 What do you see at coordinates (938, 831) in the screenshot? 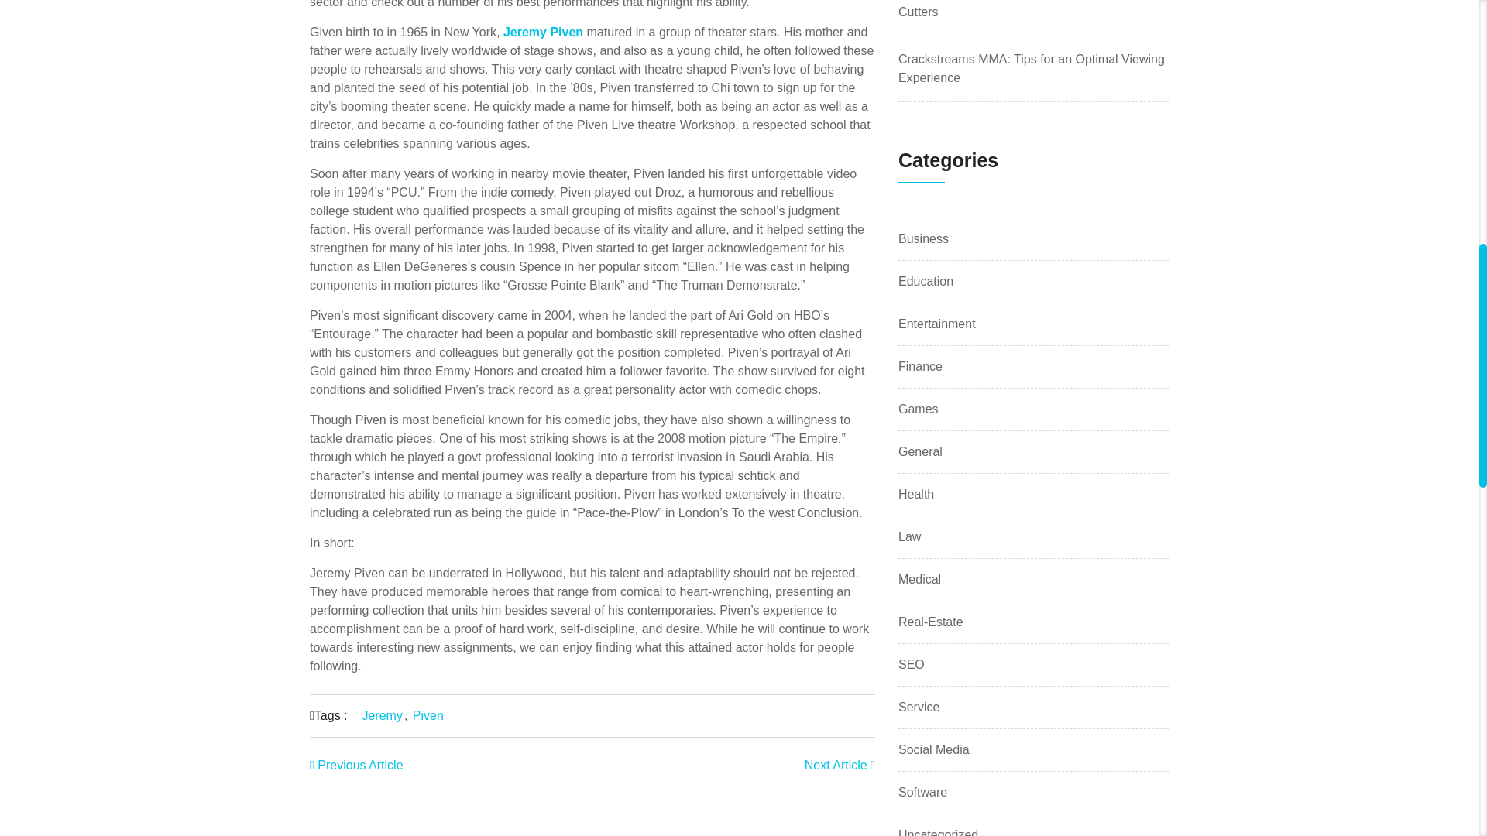
I see `Uncategorized` at bounding box center [938, 831].